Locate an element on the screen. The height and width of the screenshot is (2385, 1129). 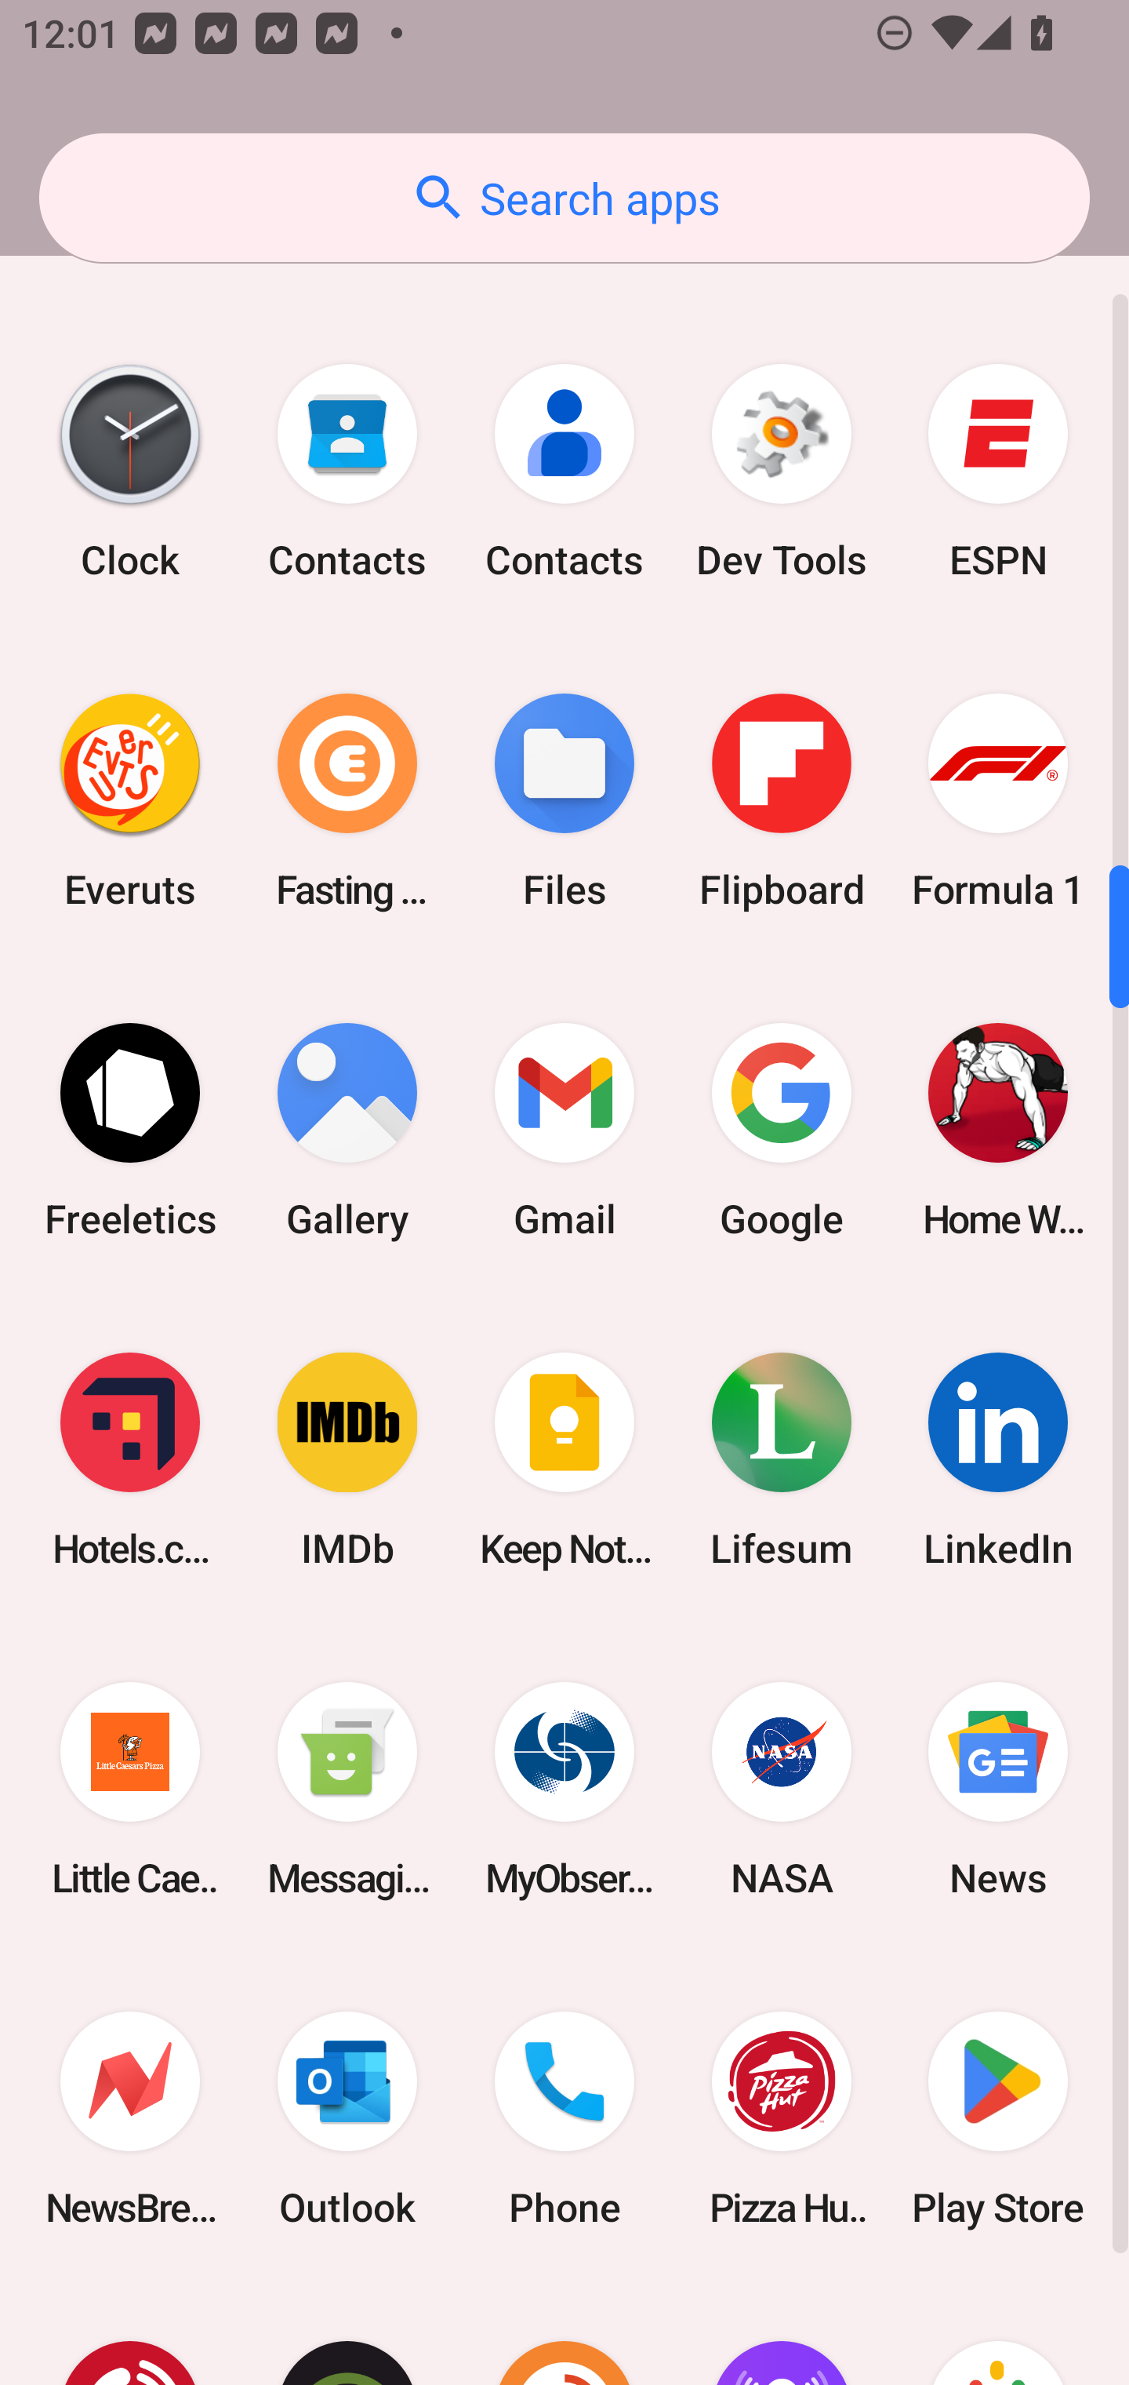
Fasting Coach is located at coordinates (347, 801).